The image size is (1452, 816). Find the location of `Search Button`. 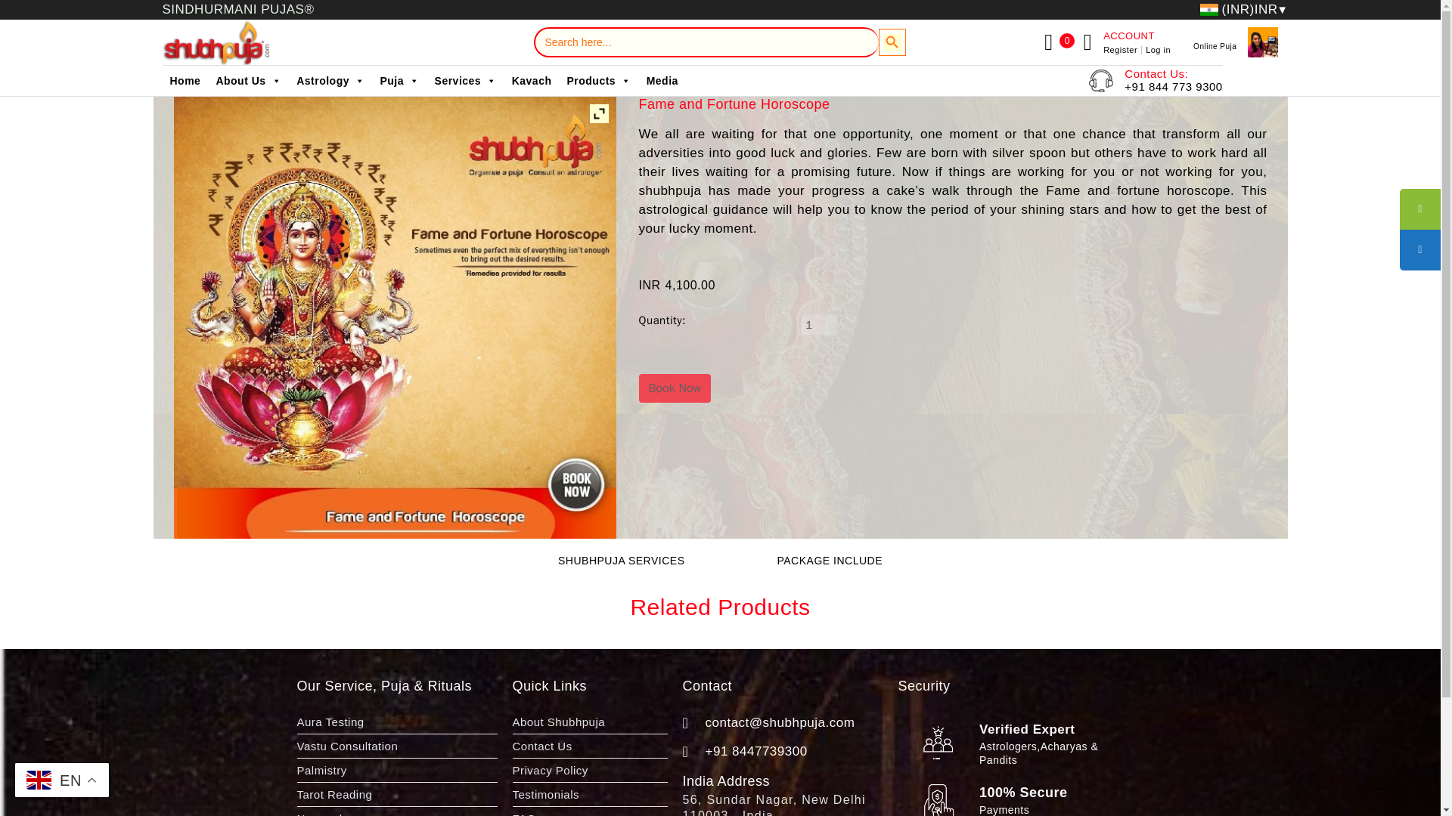

Search Button is located at coordinates (892, 42).